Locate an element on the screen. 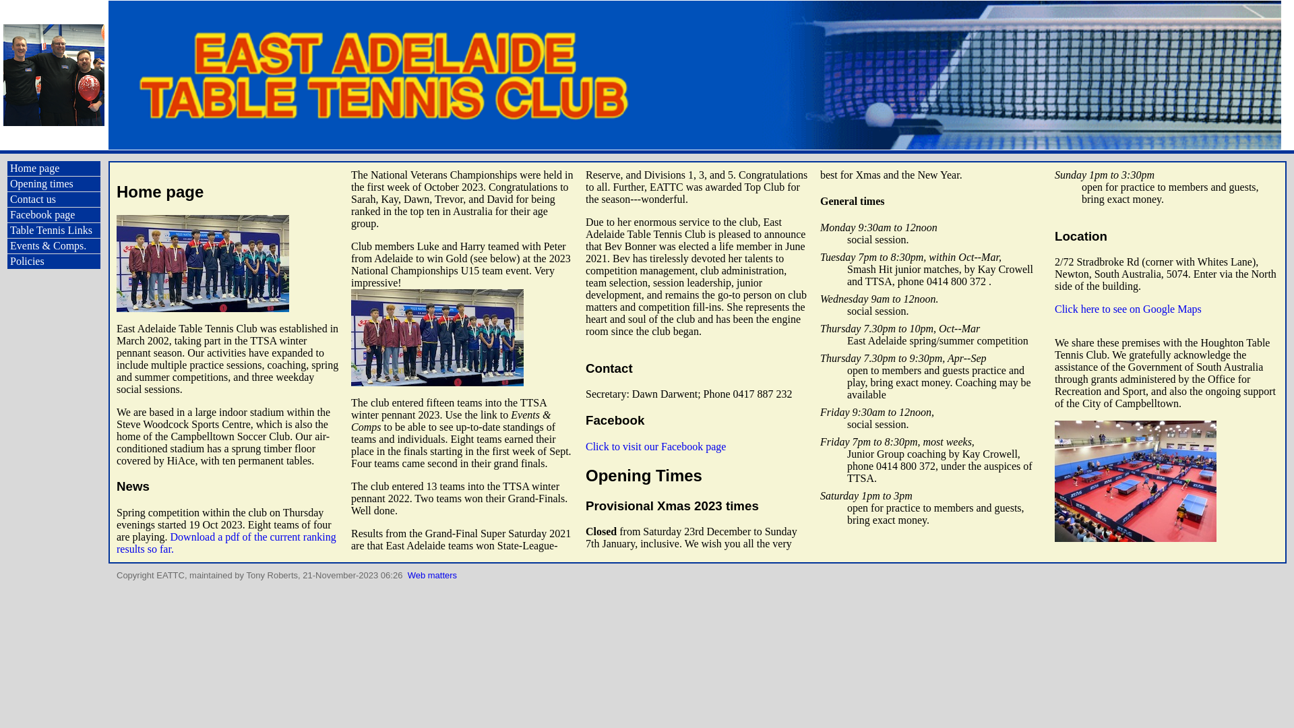  Home page is located at coordinates (54, 169).